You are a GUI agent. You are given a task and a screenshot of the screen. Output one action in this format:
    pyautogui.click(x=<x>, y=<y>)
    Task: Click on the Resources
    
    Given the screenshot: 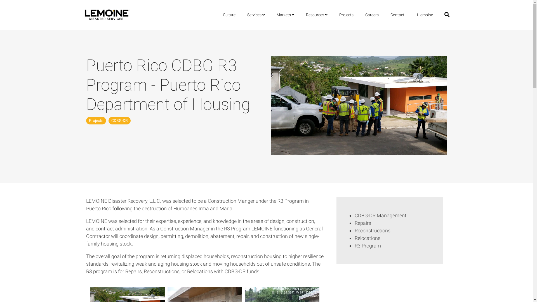 What is the action you would take?
    pyautogui.click(x=317, y=15)
    